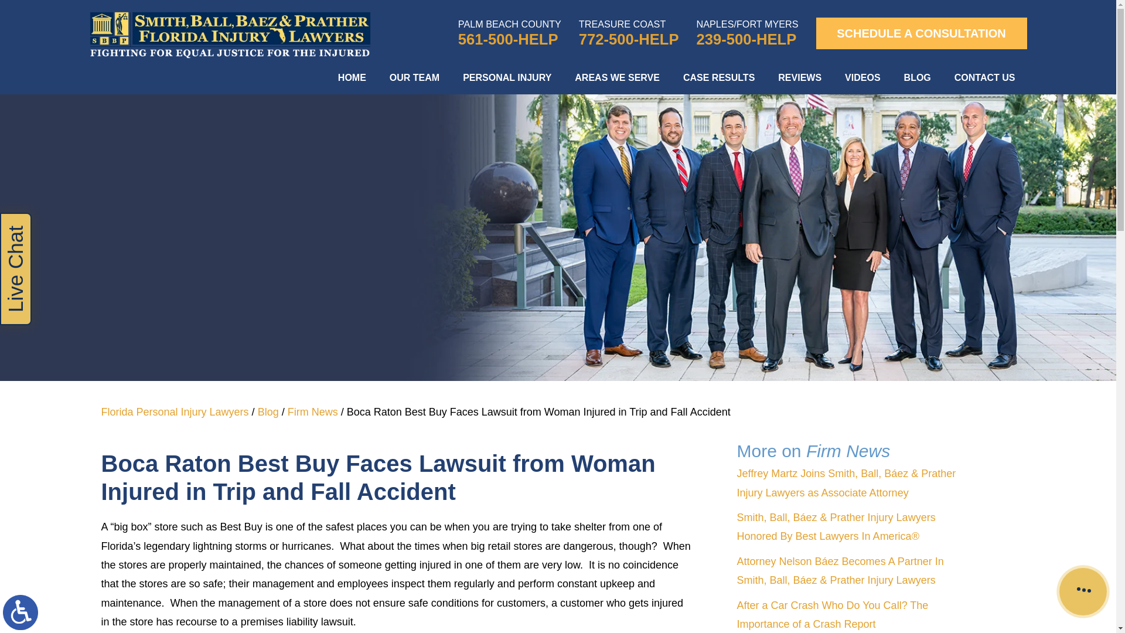 This screenshot has width=1125, height=633. I want to click on HOME, so click(352, 77).